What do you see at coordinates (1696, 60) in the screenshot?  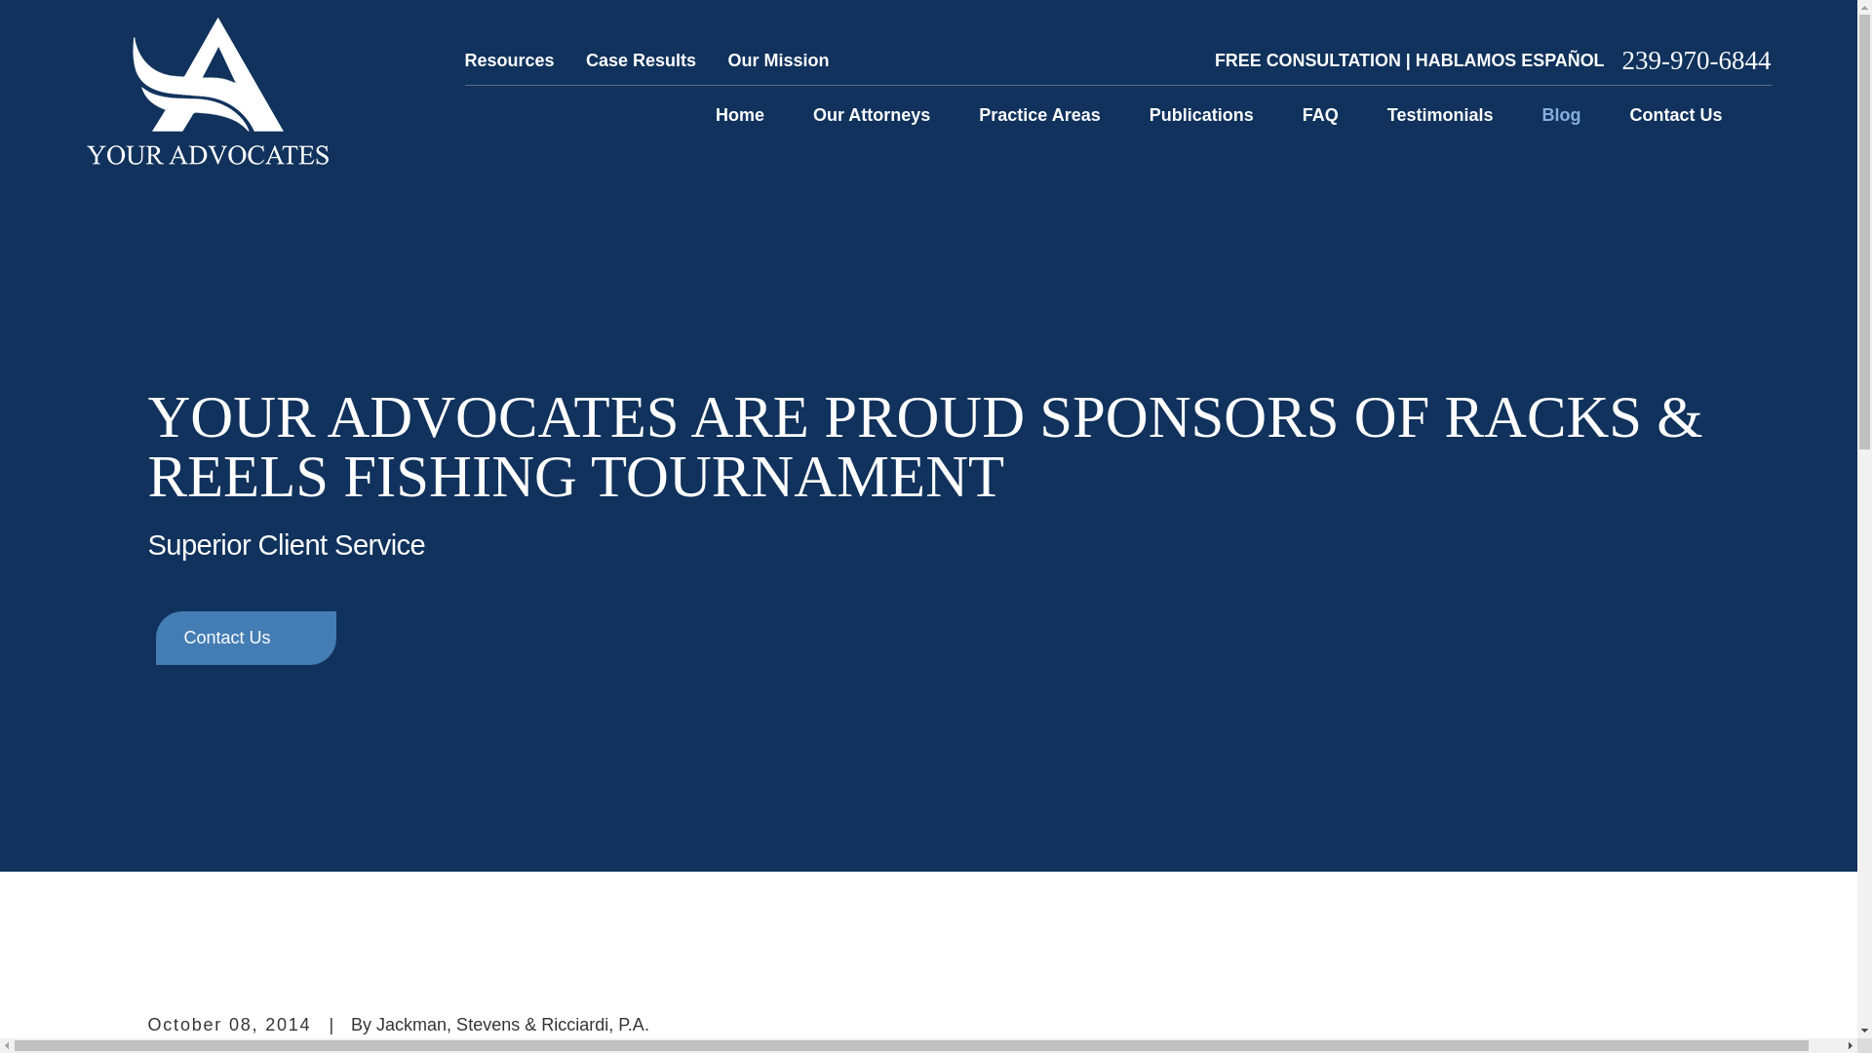 I see `239-970-6844` at bounding box center [1696, 60].